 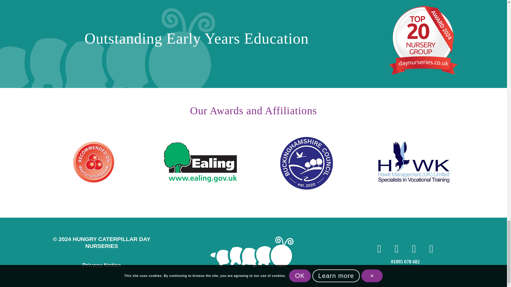 I want to click on 2024-Top-20-Nursery-Group-banner, so click(x=424, y=40).